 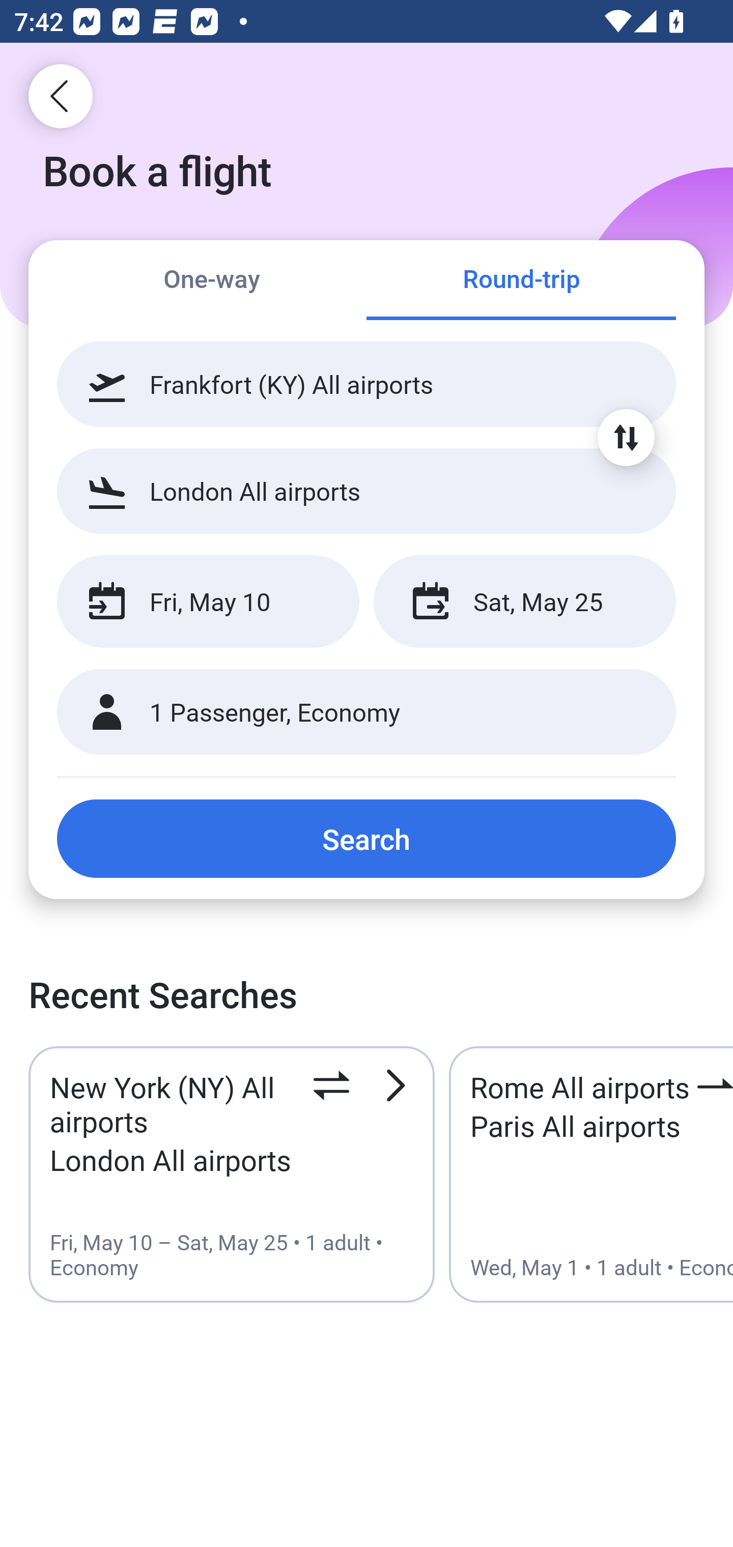 What do you see at coordinates (208, 601) in the screenshot?
I see `Fri, May 10` at bounding box center [208, 601].